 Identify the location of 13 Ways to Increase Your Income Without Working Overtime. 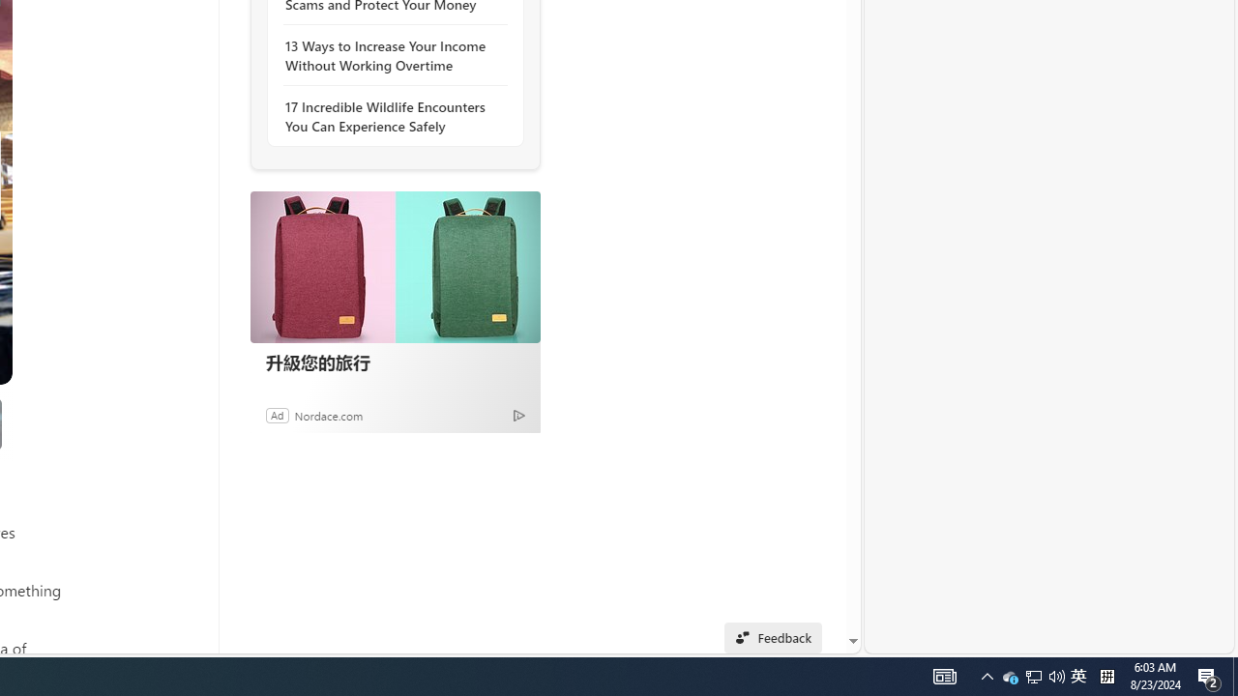
(391, 56).